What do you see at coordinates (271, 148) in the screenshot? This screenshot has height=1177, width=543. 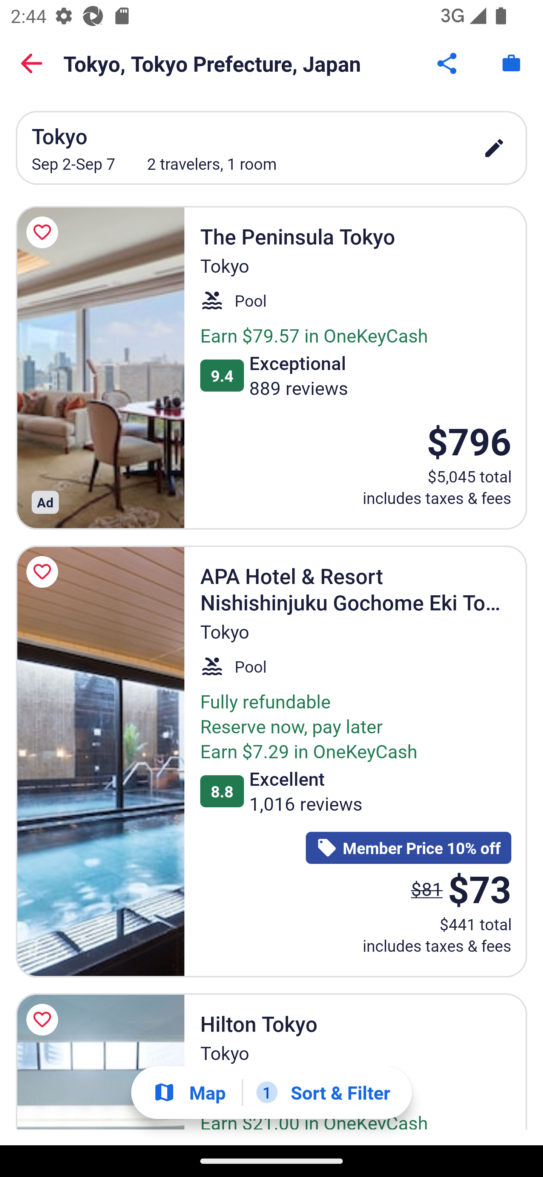 I see `Tokyo Sep 2-Sep 7 2 travelers, 1 room edit` at bounding box center [271, 148].